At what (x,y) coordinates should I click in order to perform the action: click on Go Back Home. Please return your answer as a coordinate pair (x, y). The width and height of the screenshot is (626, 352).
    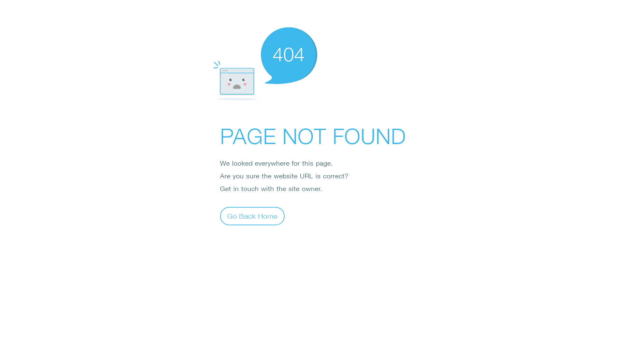
    Looking at the image, I should click on (252, 216).